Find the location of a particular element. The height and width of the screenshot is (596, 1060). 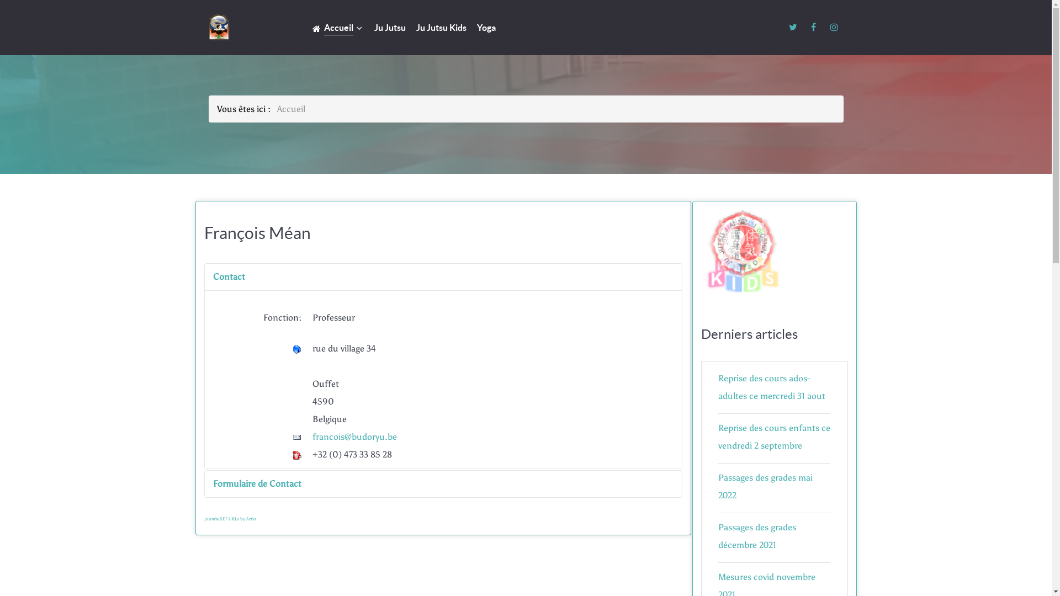

Tai Ki Goshin Do KIDS is located at coordinates (743, 251).